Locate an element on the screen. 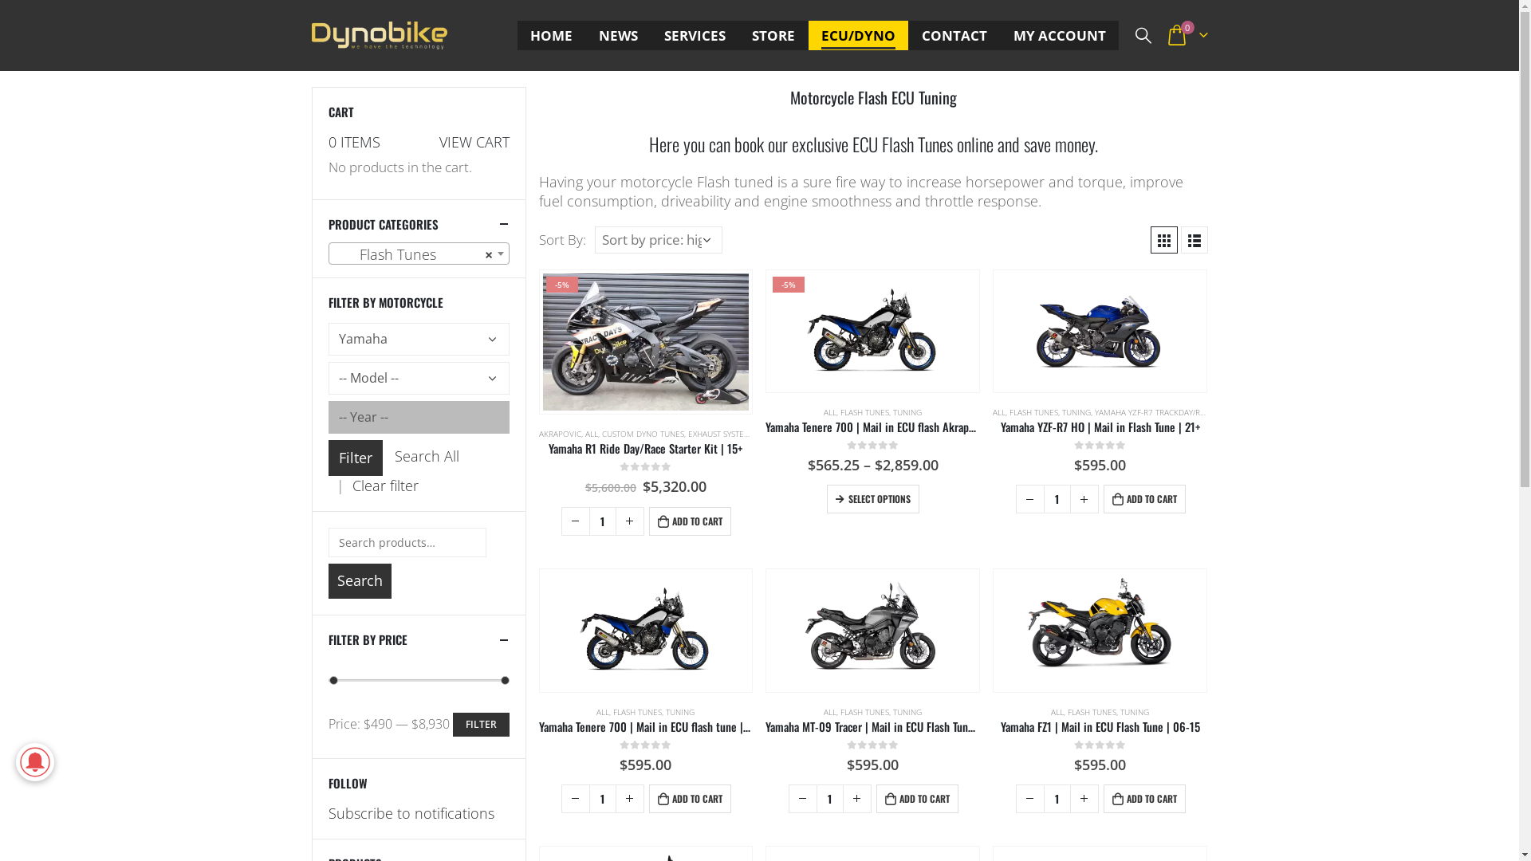 The image size is (1531, 861). NEWS is located at coordinates (619, 35).